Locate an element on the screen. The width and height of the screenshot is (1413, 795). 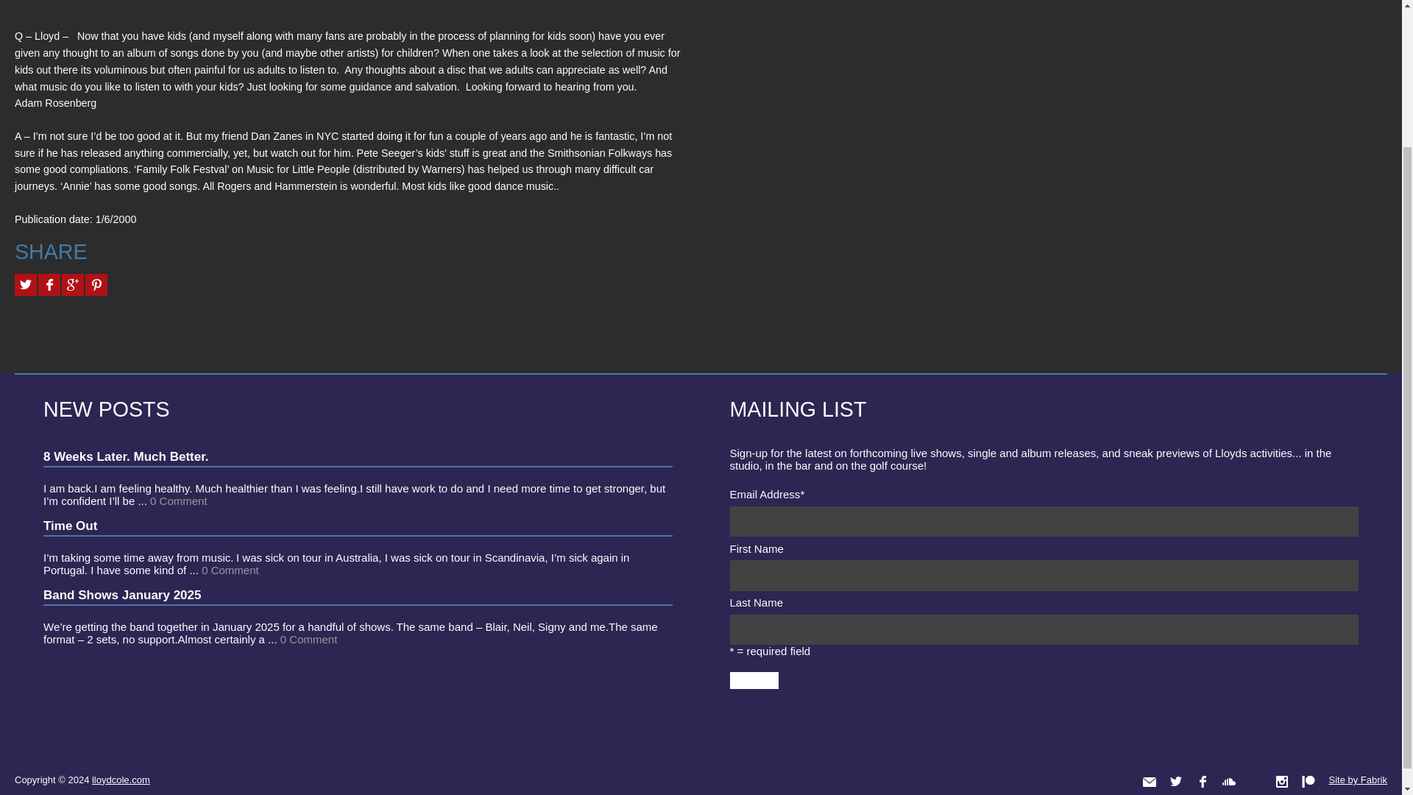
0 Comment is located at coordinates (178, 500).